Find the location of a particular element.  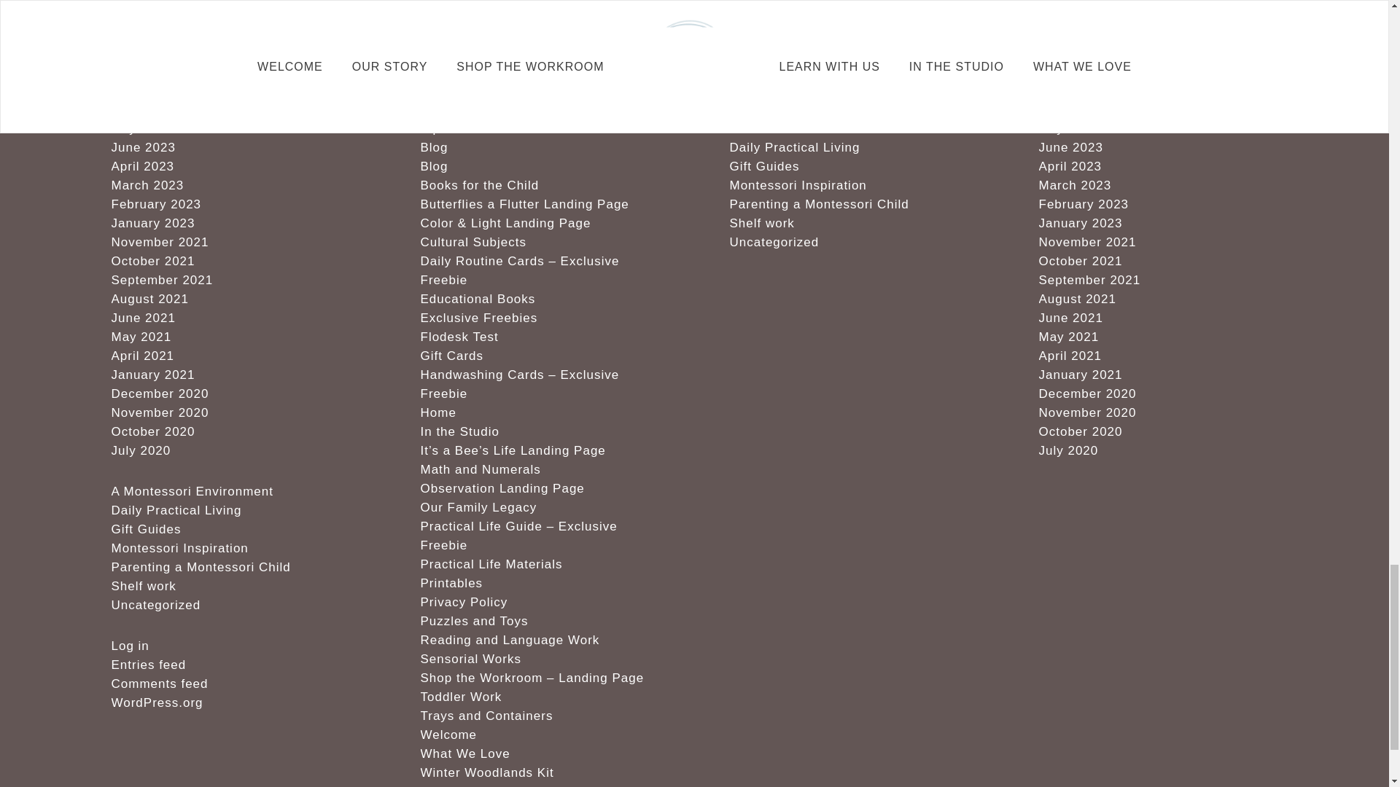

September 2021 is located at coordinates (161, 280).